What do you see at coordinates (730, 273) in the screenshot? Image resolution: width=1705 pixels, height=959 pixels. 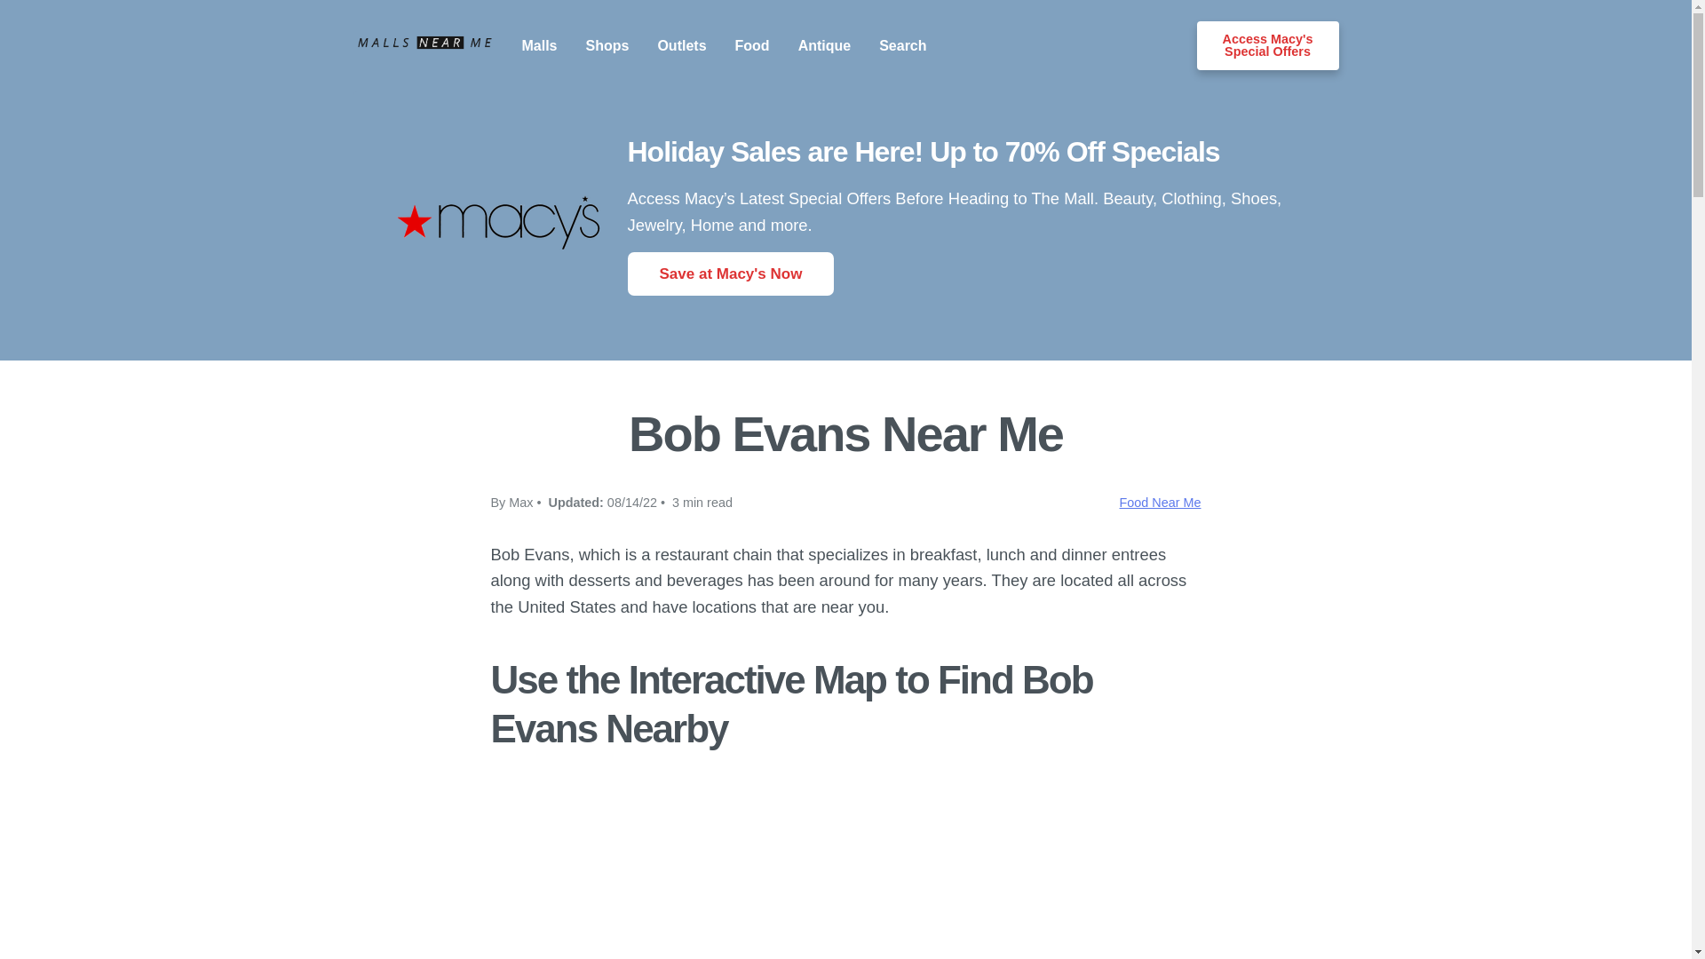 I see `Save at Macy's Now` at bounding box center [730, 273].